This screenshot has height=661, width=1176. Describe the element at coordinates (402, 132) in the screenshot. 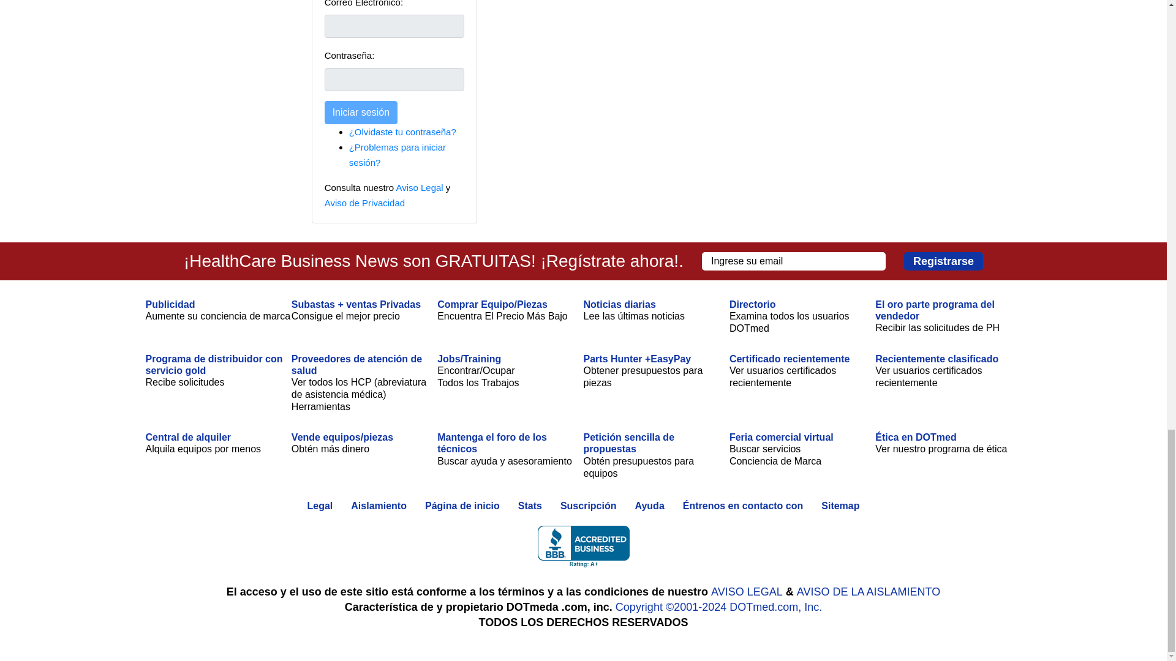

I see `Forget your password?` at that location.